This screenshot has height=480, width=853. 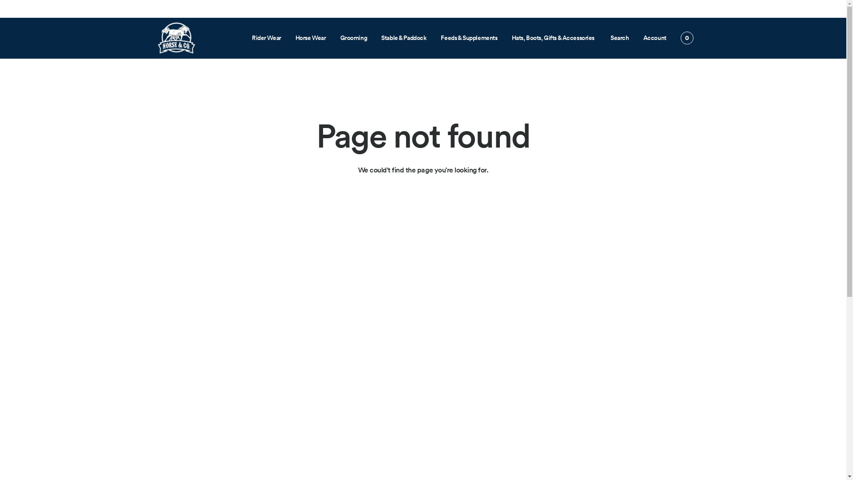 I want to click on Stable & Paddock, so click(x=404, y=38).